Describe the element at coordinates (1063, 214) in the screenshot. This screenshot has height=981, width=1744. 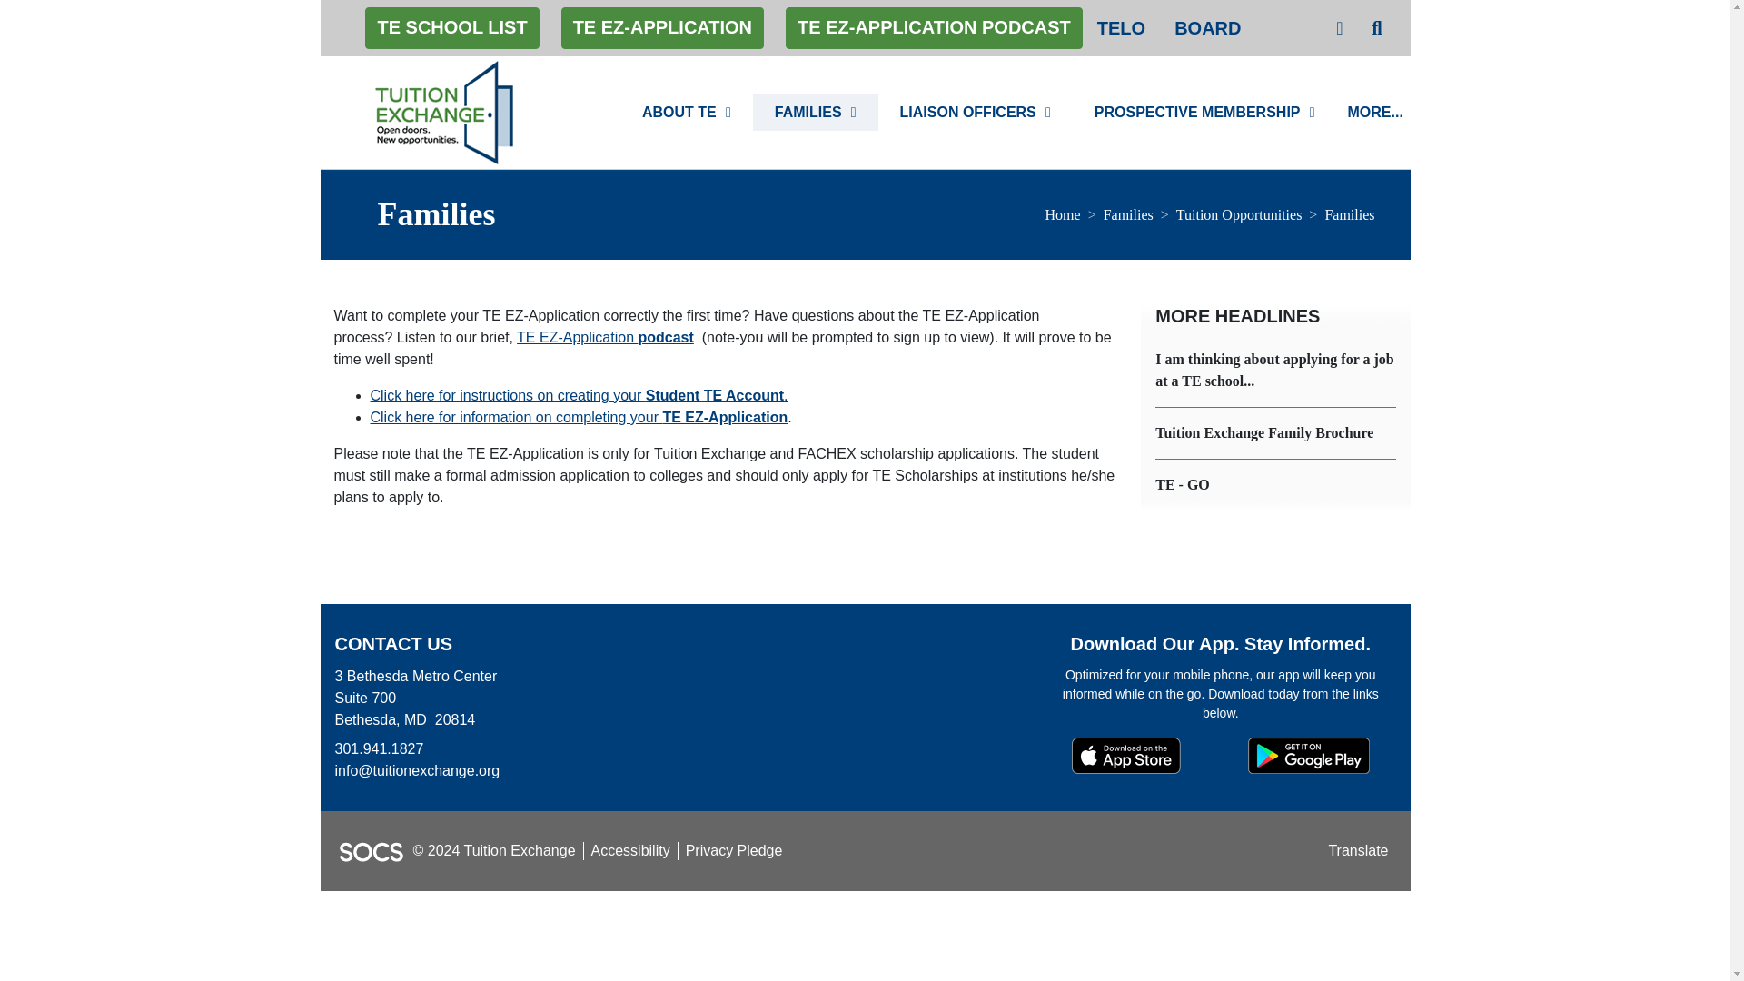
I see `Home` at that location.